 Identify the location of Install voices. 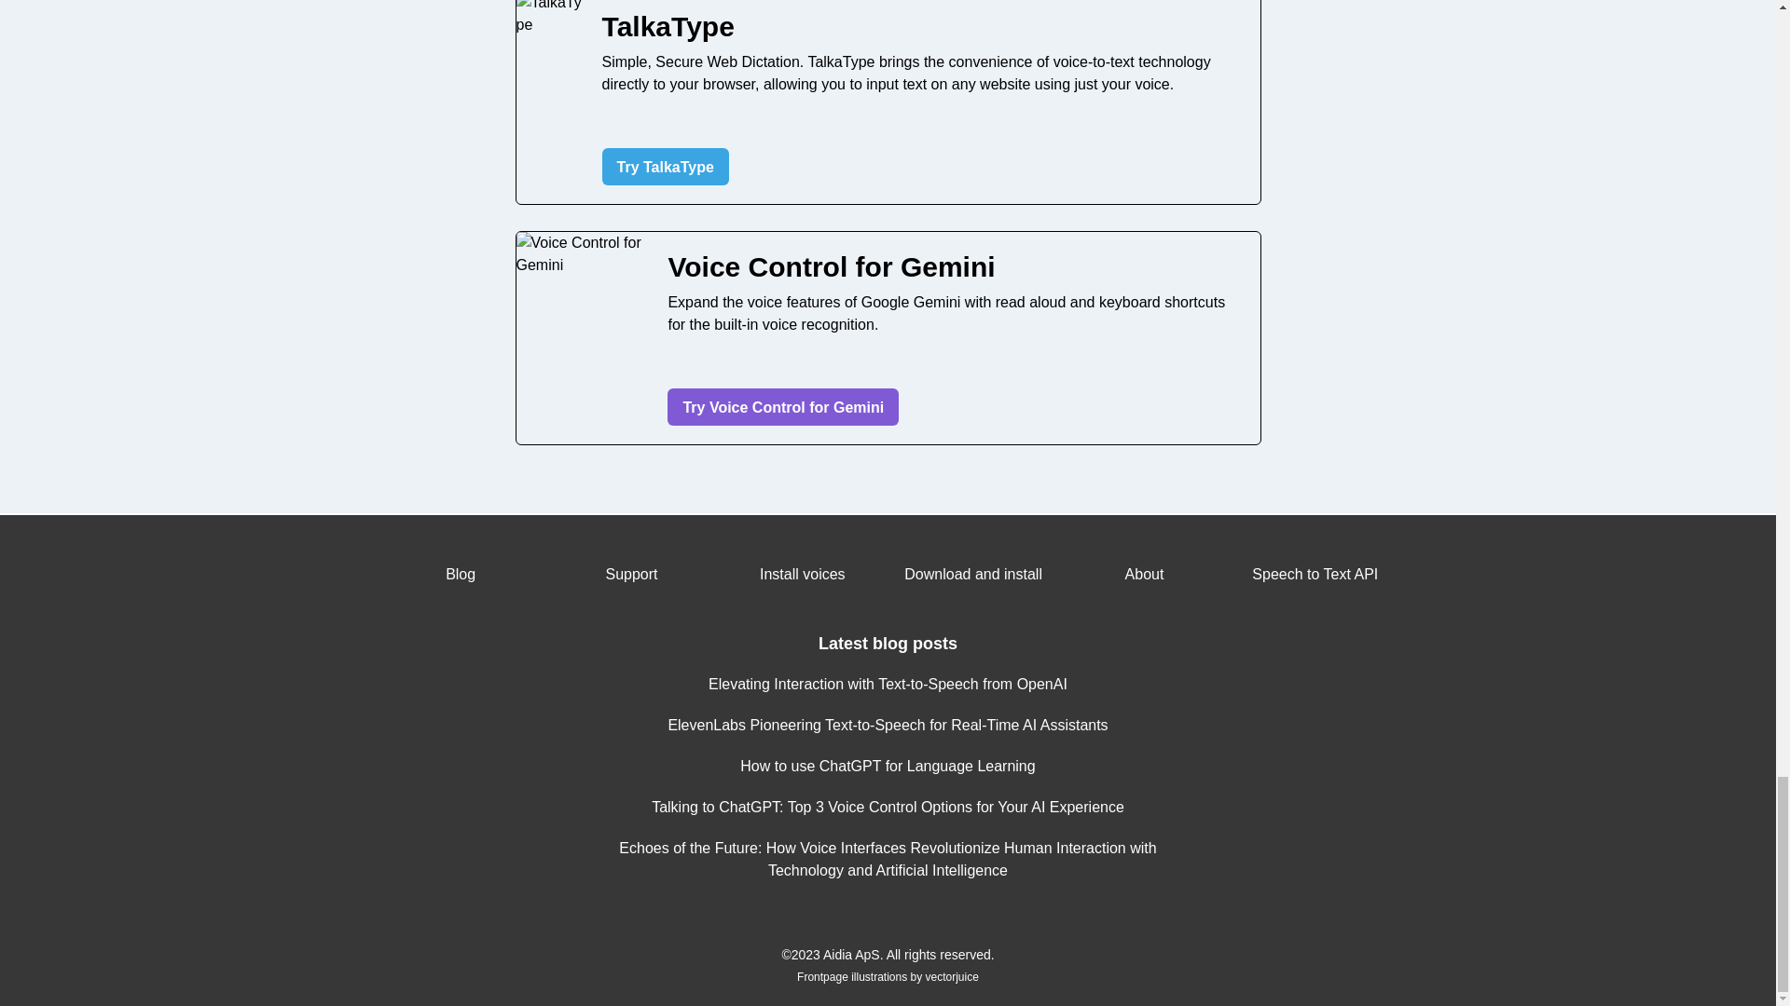
(802, 574).